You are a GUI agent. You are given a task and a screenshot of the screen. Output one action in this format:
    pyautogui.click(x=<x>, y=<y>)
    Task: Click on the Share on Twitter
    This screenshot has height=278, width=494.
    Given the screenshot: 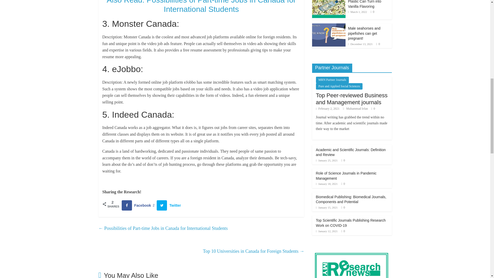 What is the action you would take?
    pyautogui.click(x=170, y=205)
    